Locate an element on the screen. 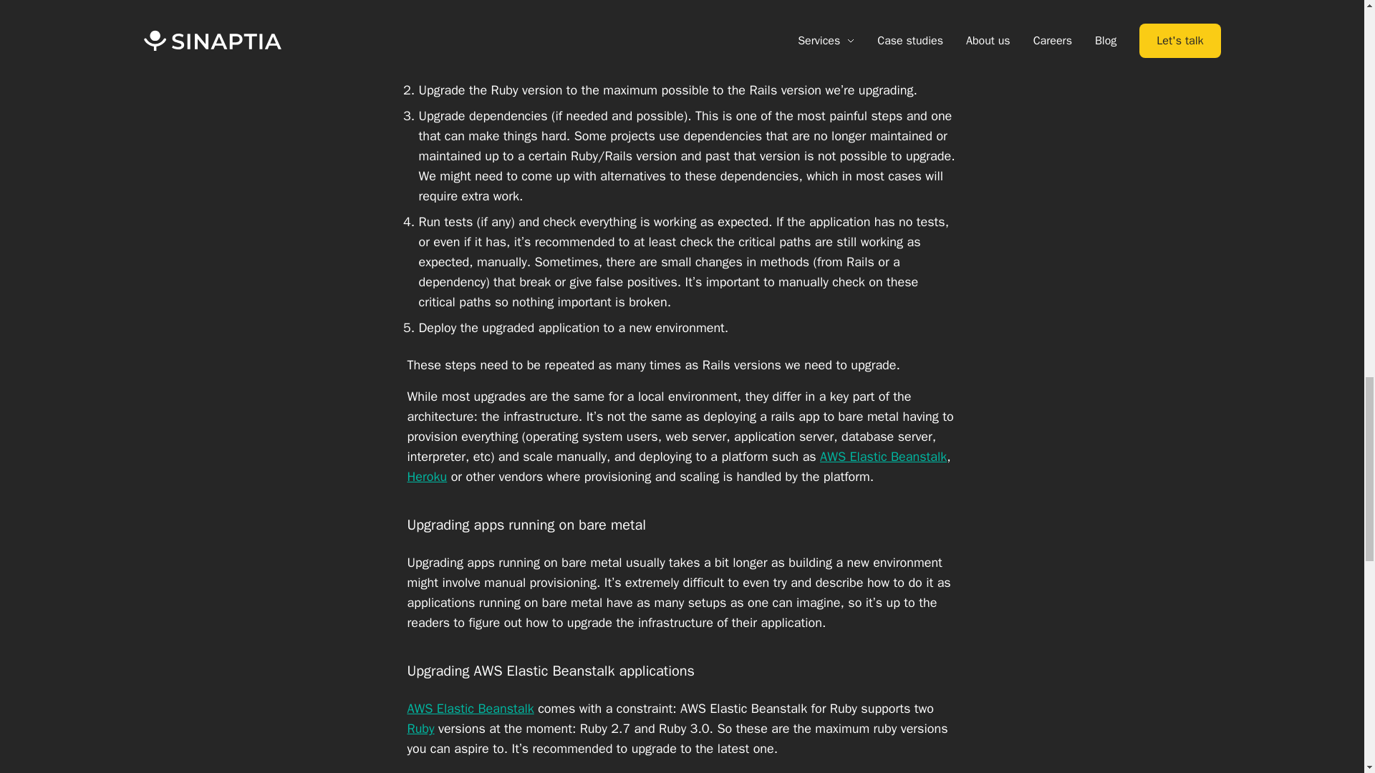 The width and height of the screenshot is (1375, 773). Heroku is located at coordinates (427, 477).